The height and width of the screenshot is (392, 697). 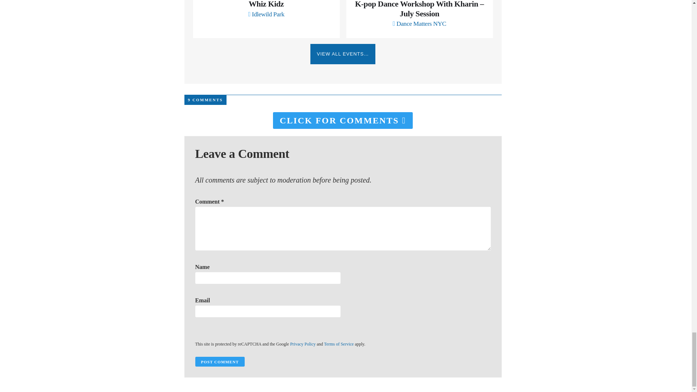 I want to click on Post Comment, so click(x=220, y=362).